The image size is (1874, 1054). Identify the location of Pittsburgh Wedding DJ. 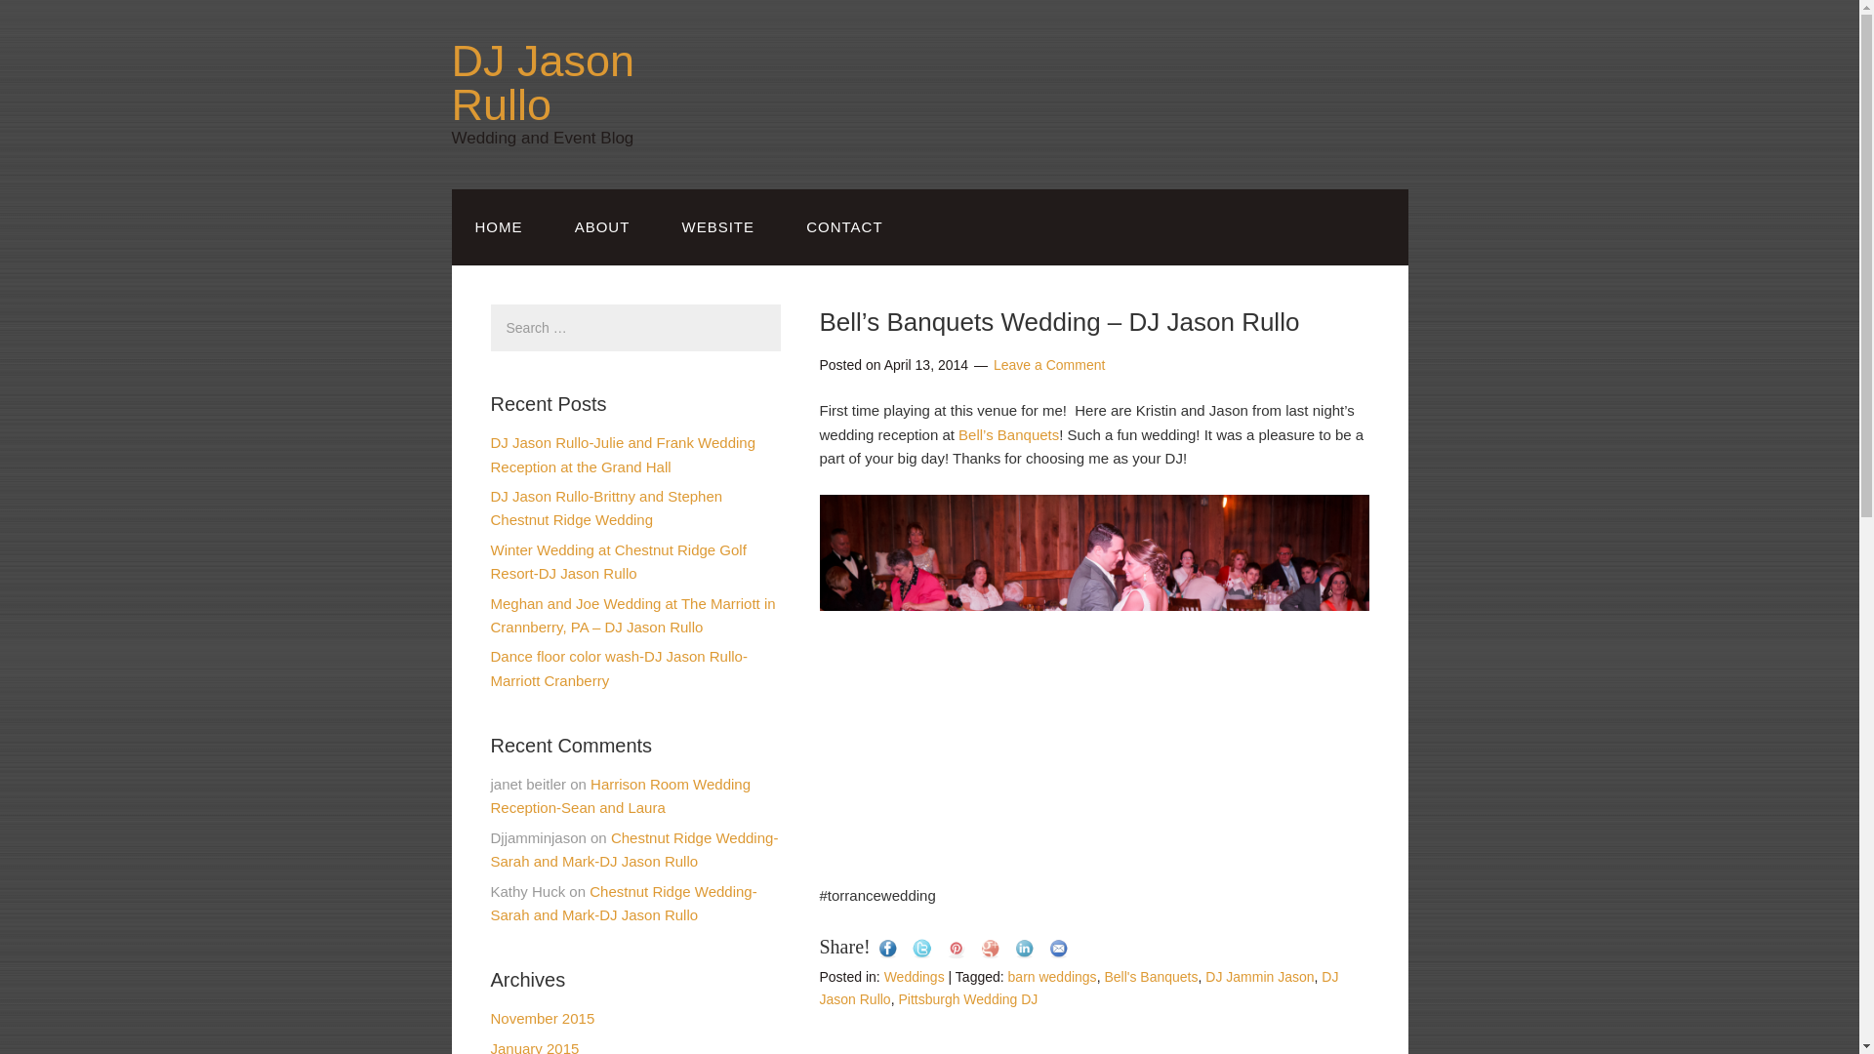
(967, 999).